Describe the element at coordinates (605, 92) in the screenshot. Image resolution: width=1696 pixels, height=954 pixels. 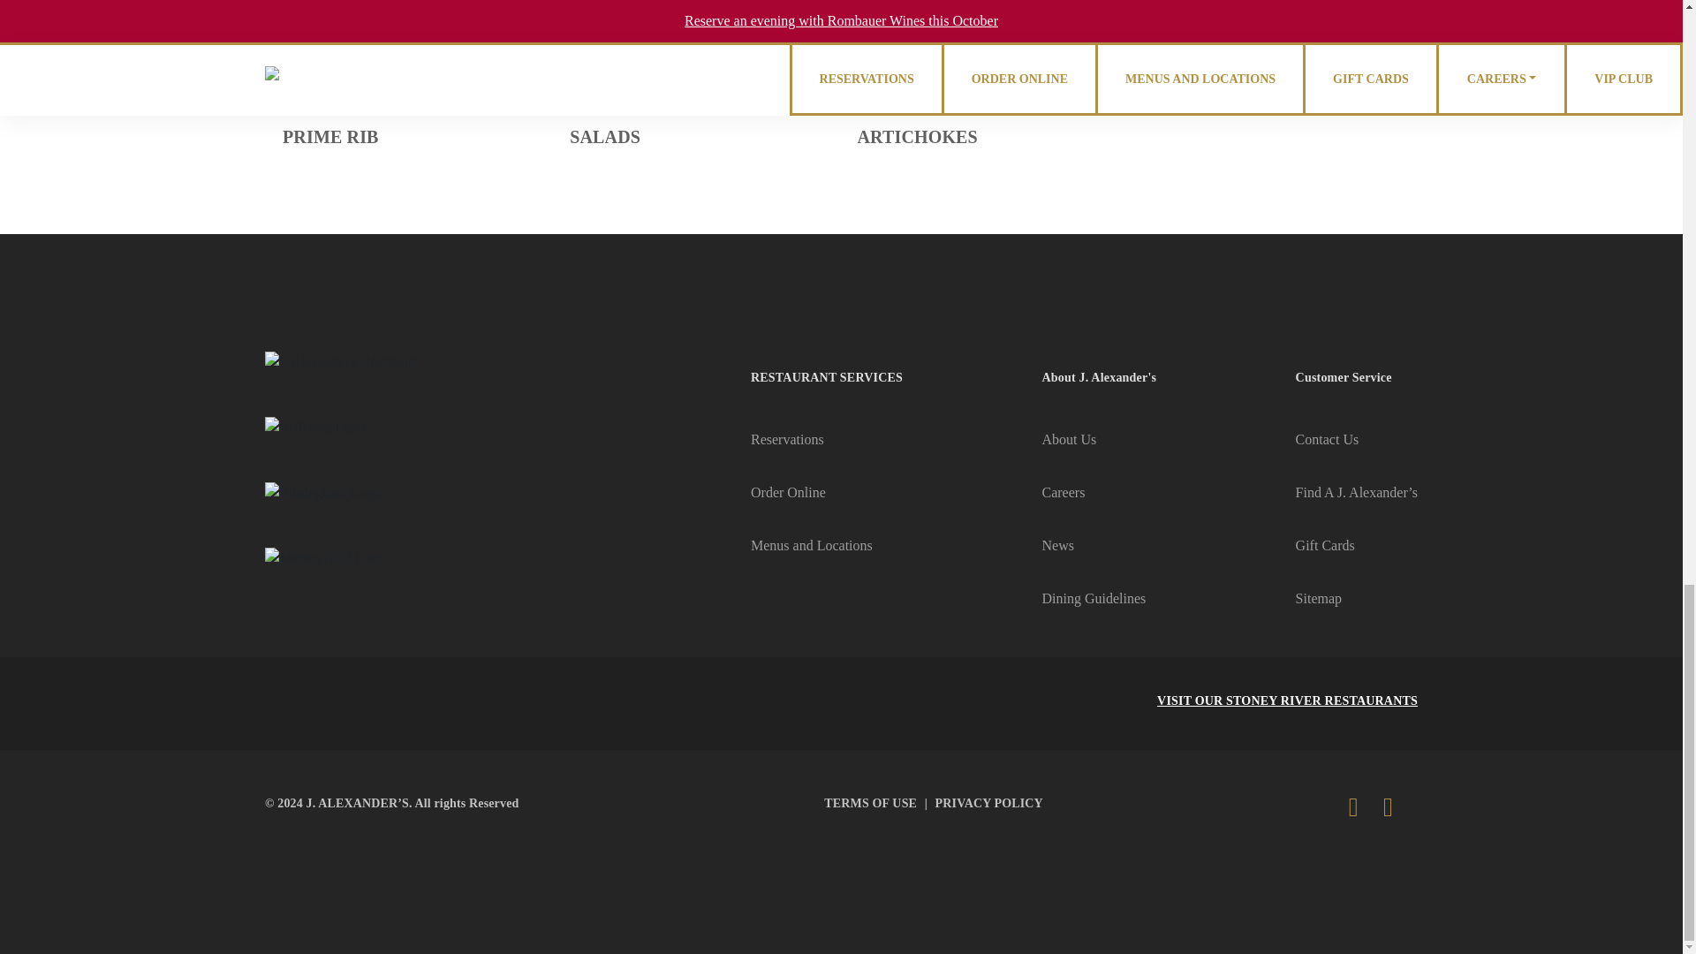
I see `SHRIMP` at that location.